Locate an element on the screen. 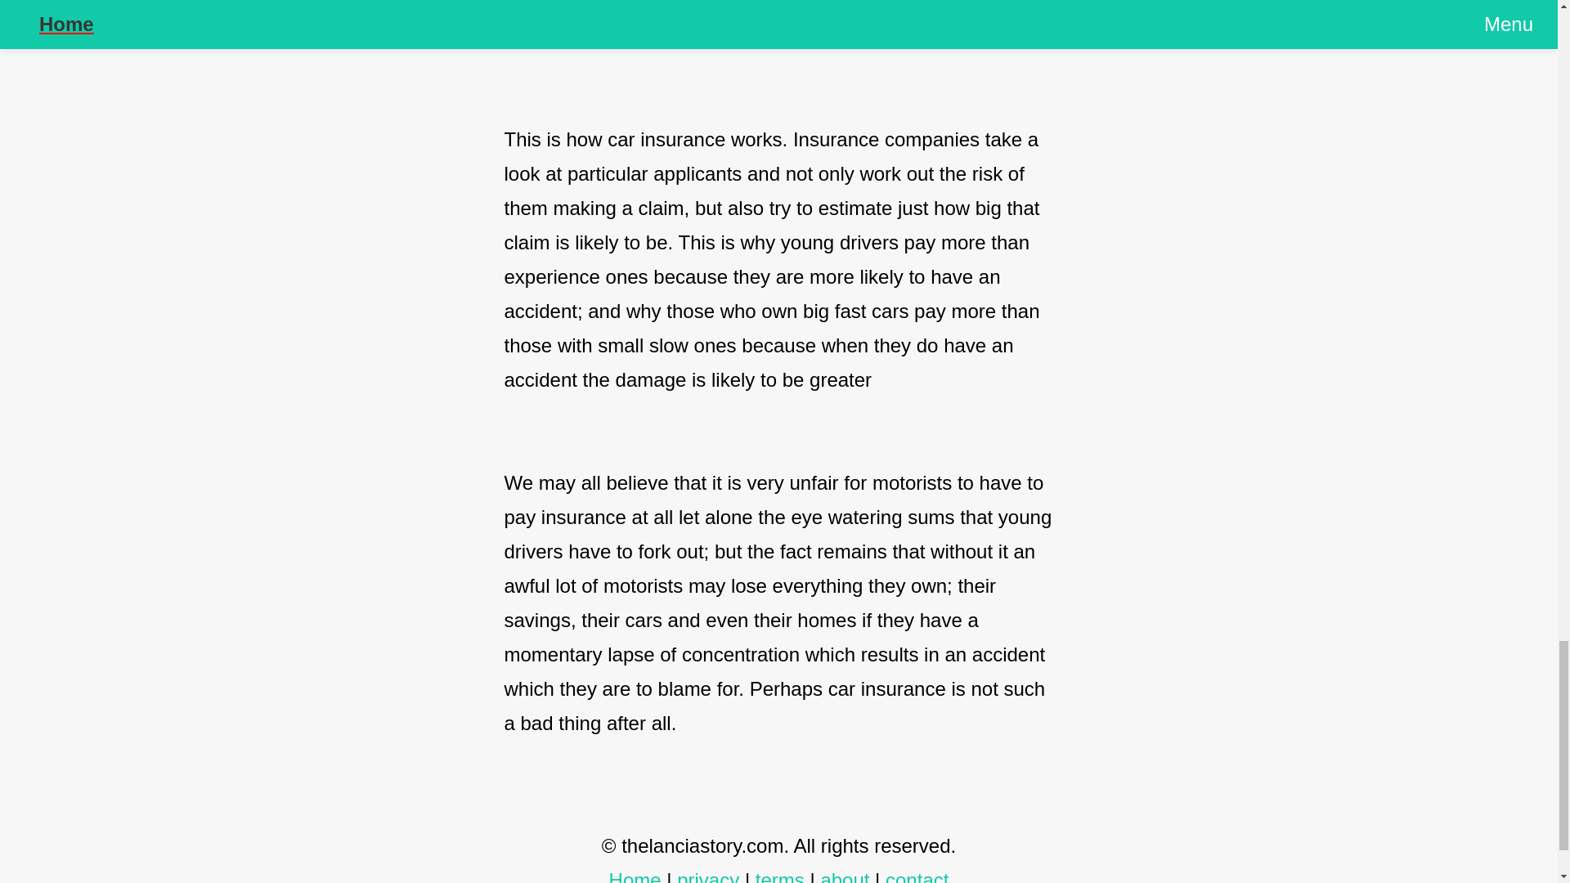 The height and width of the screenshot is (883, 1570). terms is located at coordinates (779, 876).